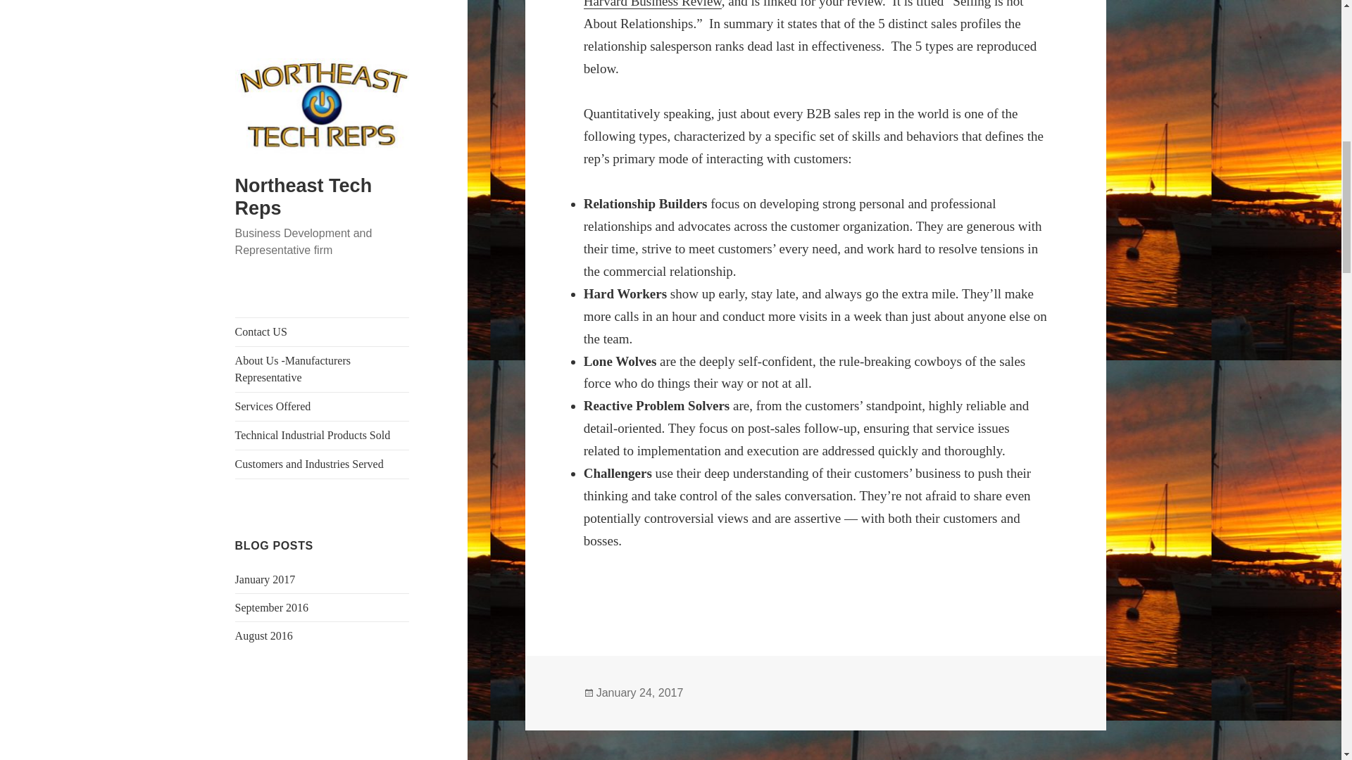 This screenshot has height=760, width=1352. Describe the element at coordinates (639, 692) in the screenshot. I see `January 24, 2017` at that location.